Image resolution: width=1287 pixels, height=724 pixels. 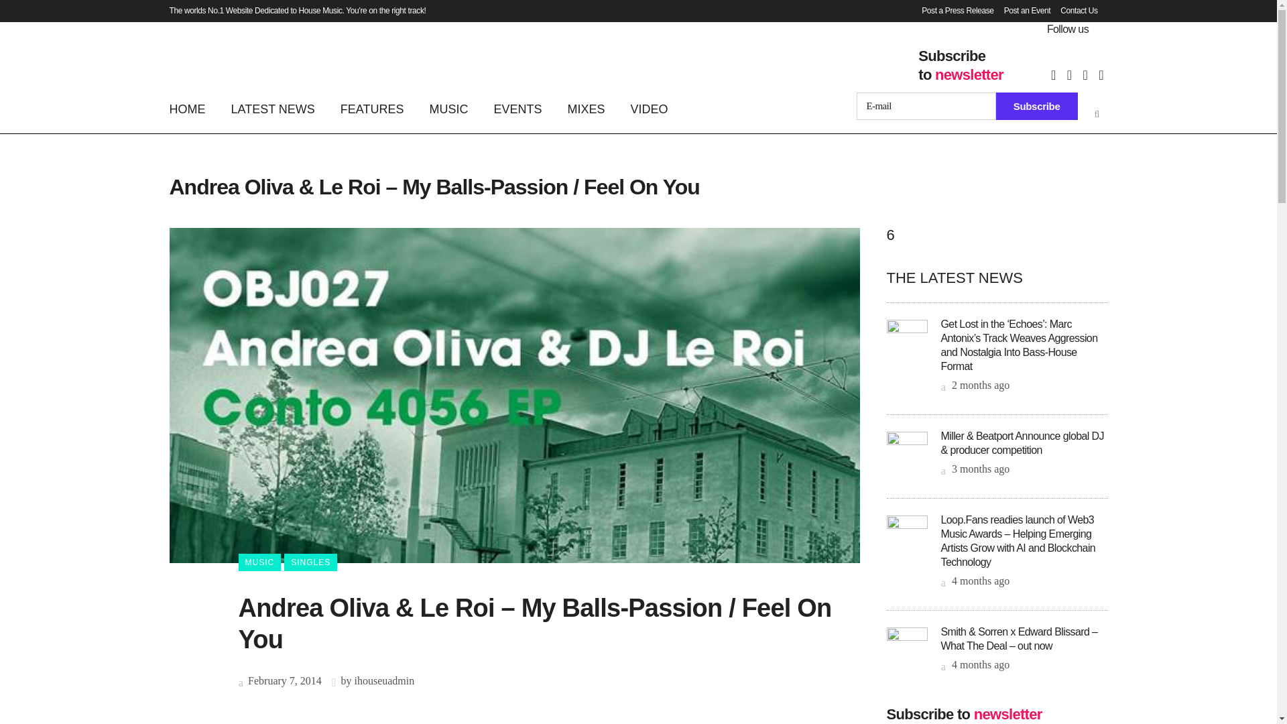 I want to click on HOME, so click(x=193, y=109).